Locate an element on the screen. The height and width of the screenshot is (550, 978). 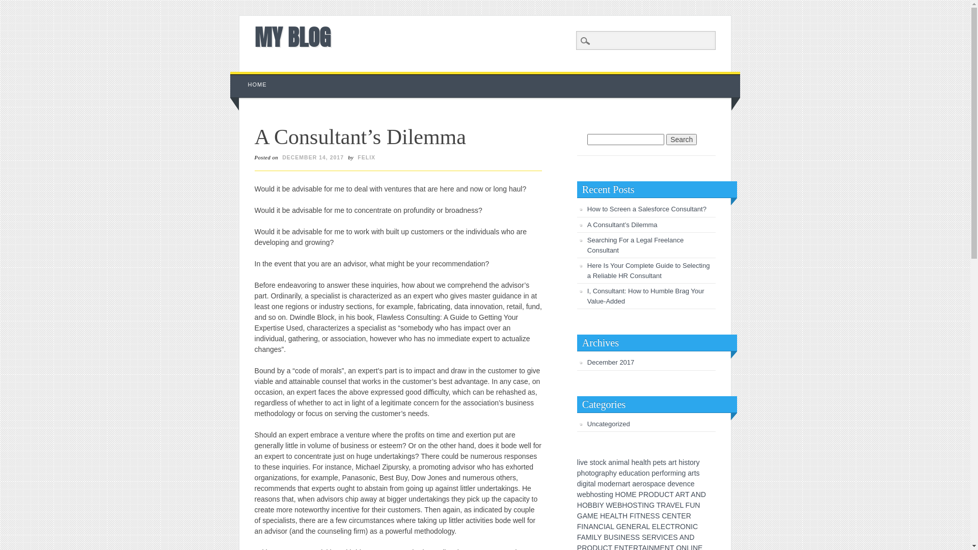
o is located at coordinates (644, 473).